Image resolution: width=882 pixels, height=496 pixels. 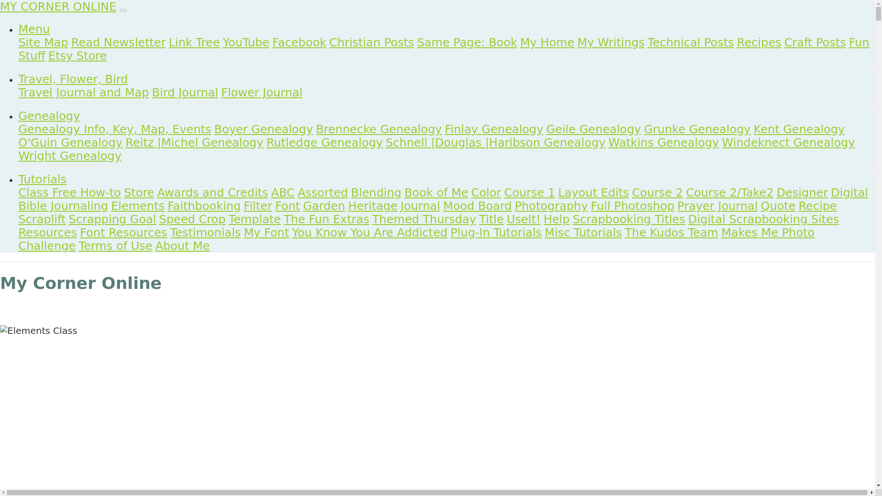 What do you see at coordinates (34, 28) in the screenshot?
I see `Menu` at bounding box center [34, 28].